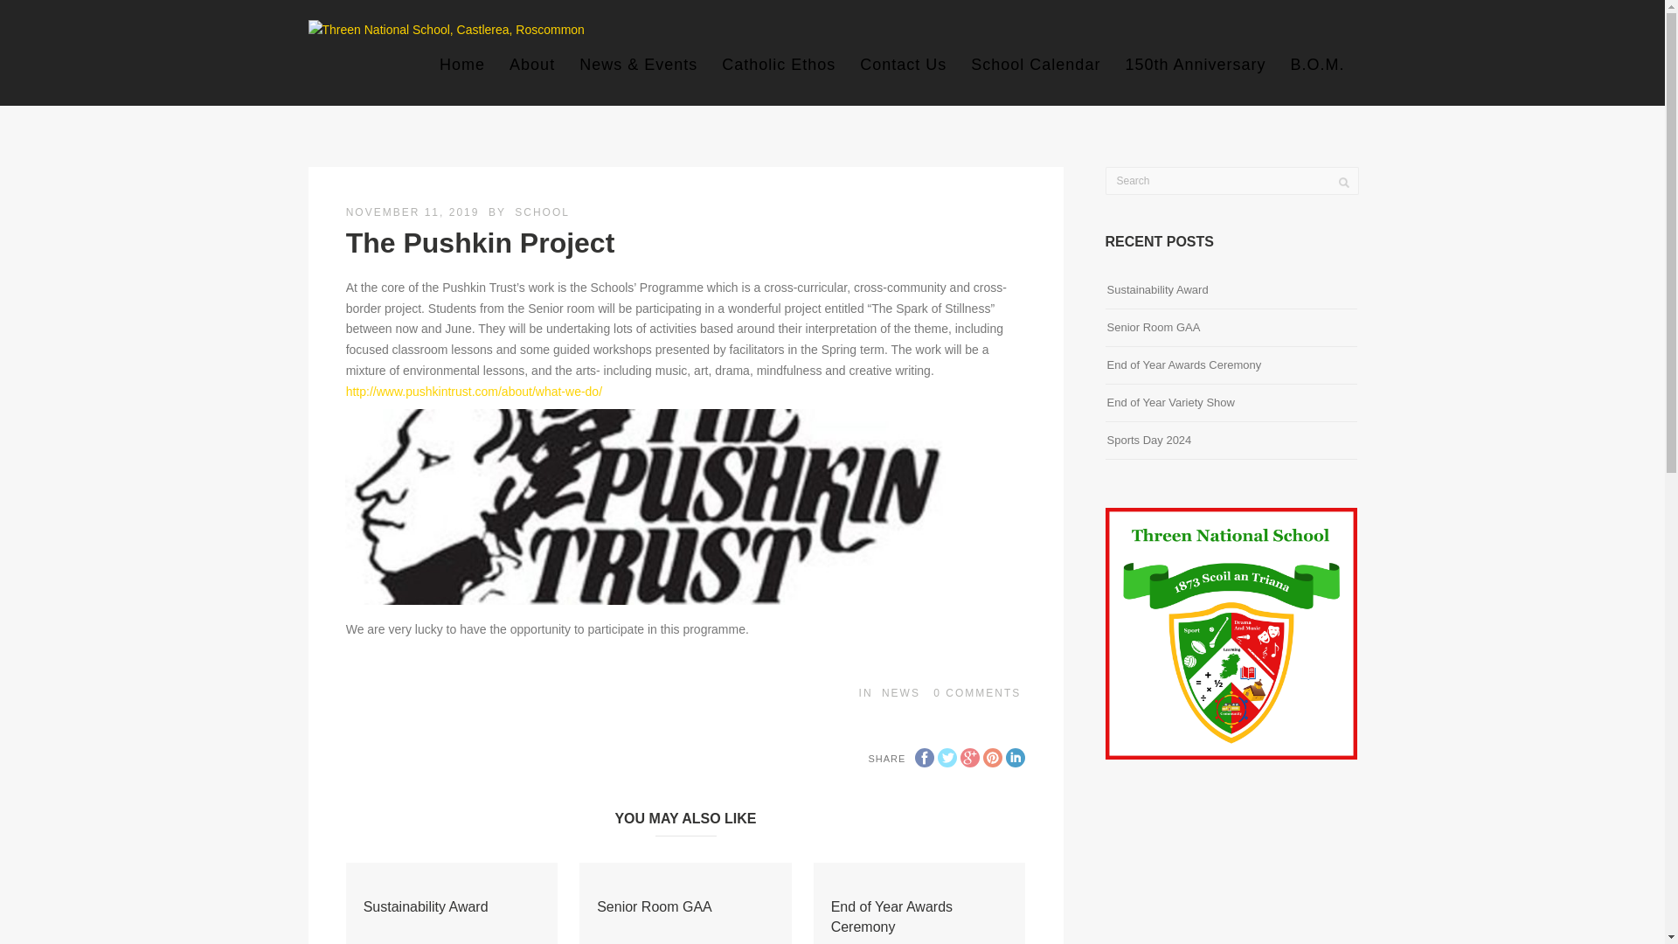  What do you see at coordinates (461, 65) in the screenshot?
I see `Home` at bounding box center [461, 65].